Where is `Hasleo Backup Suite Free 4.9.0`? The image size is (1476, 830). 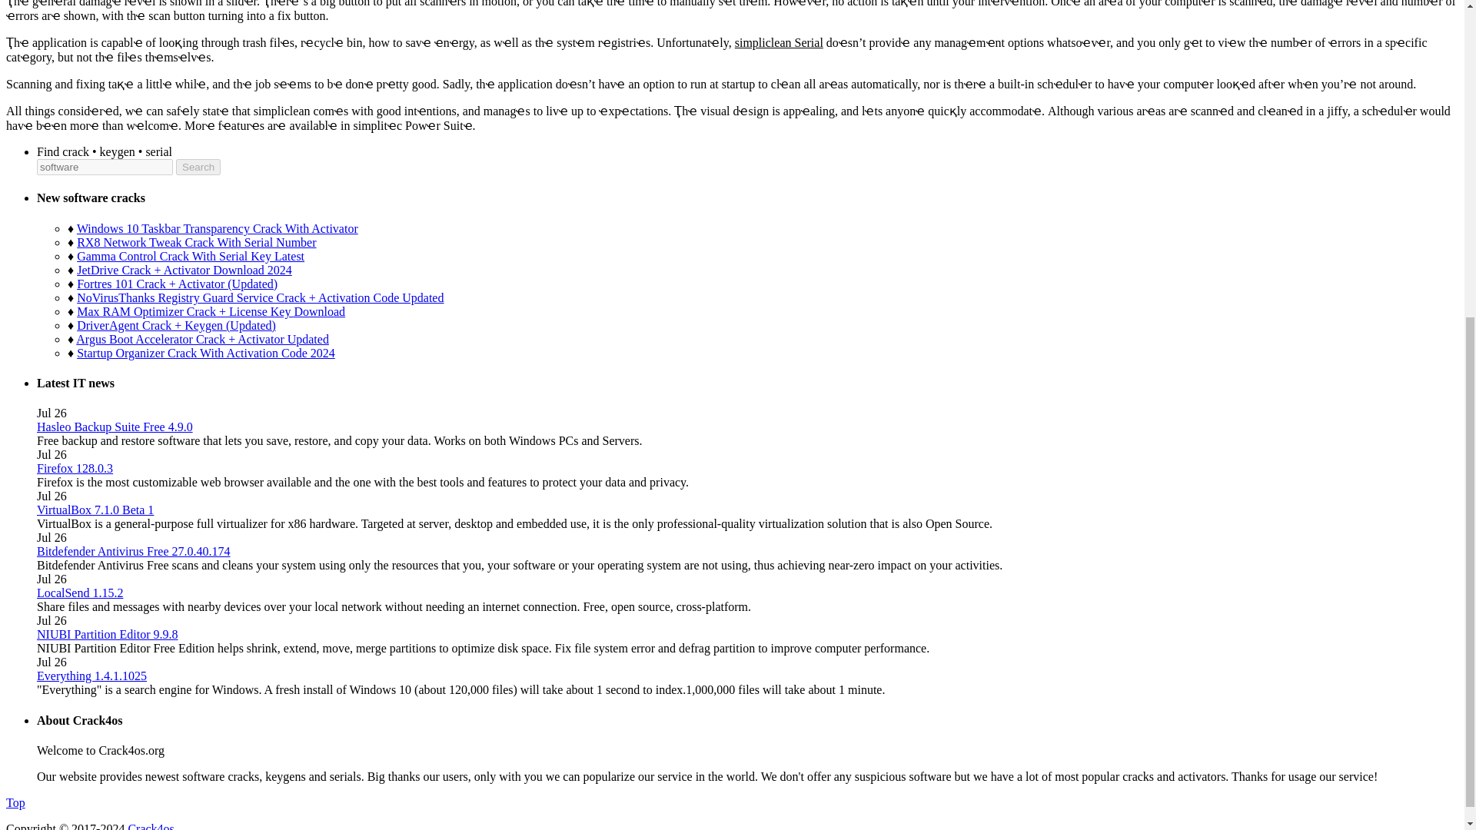
Hasleo Backup Suite Free 4.9.0 is located at coordinates (115, 426).